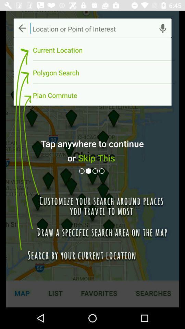  What do you see at coordinates (89, 171) in the screenshot?
I see `swipe to next slide` at bounding box center [89, 171].